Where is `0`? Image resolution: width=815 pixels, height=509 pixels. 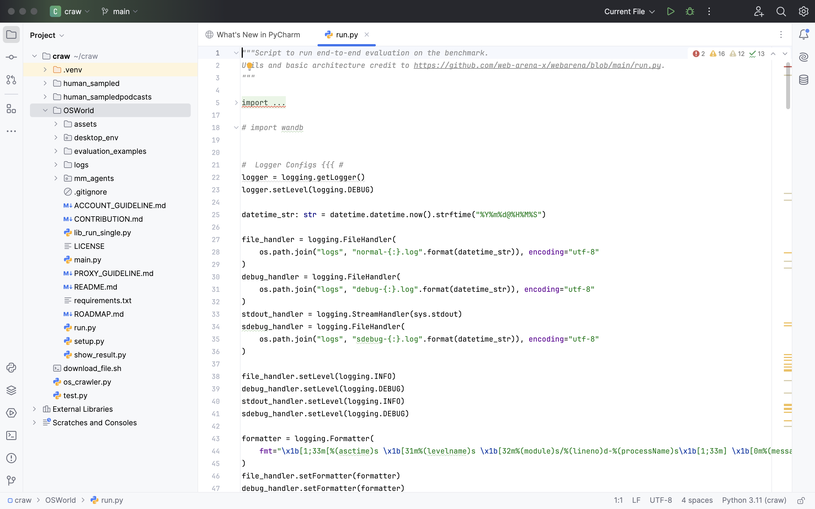
0 is located at coordinates (93, 11).